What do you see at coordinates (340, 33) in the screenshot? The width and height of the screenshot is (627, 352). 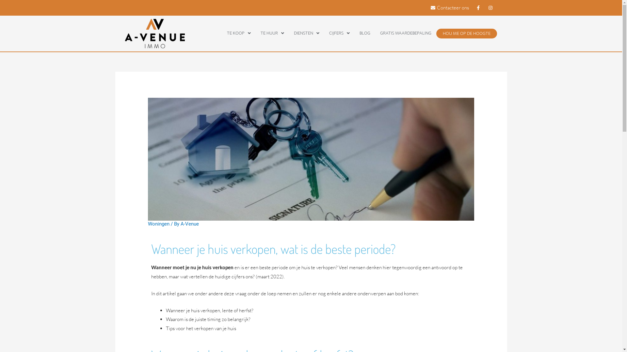 I see `CIJFERS` at bounding box center [340, 33].